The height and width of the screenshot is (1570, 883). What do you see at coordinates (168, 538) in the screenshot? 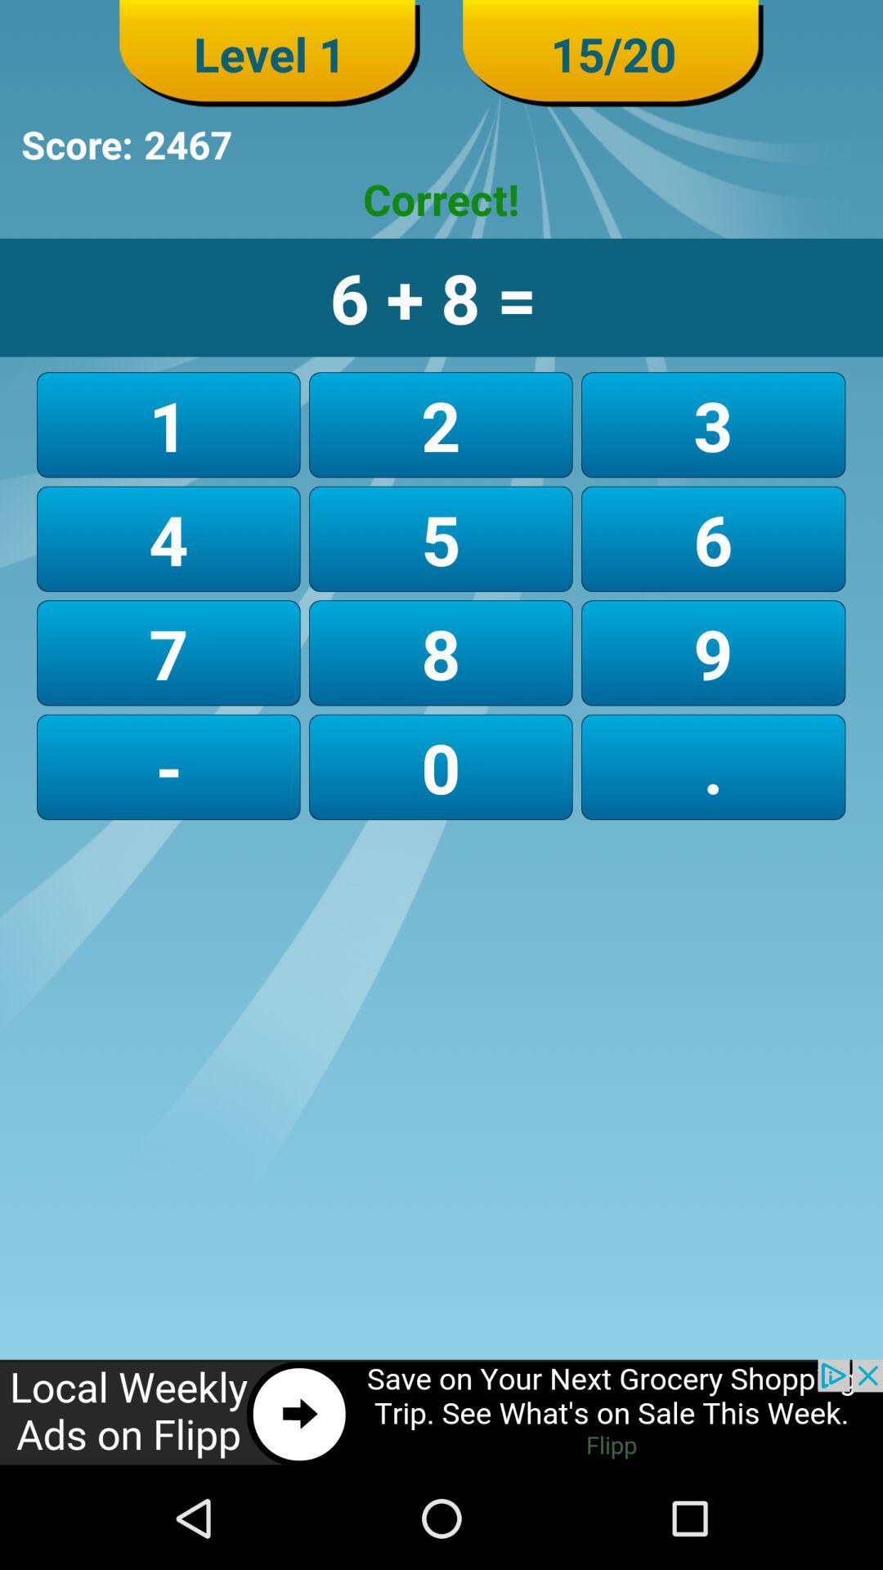
I see `tap the 4 icon` at bounding box center [168, 538].